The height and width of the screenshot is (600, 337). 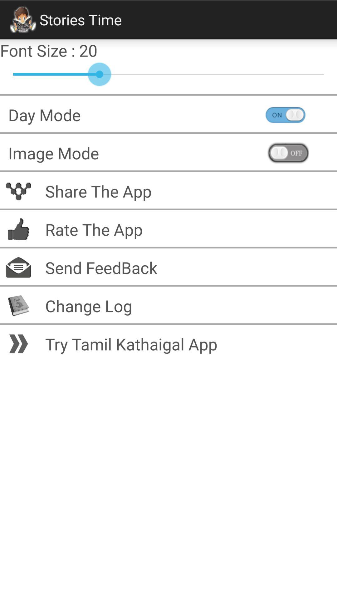 I want to click on jump to the send feedback, so click(x=97, y=267).